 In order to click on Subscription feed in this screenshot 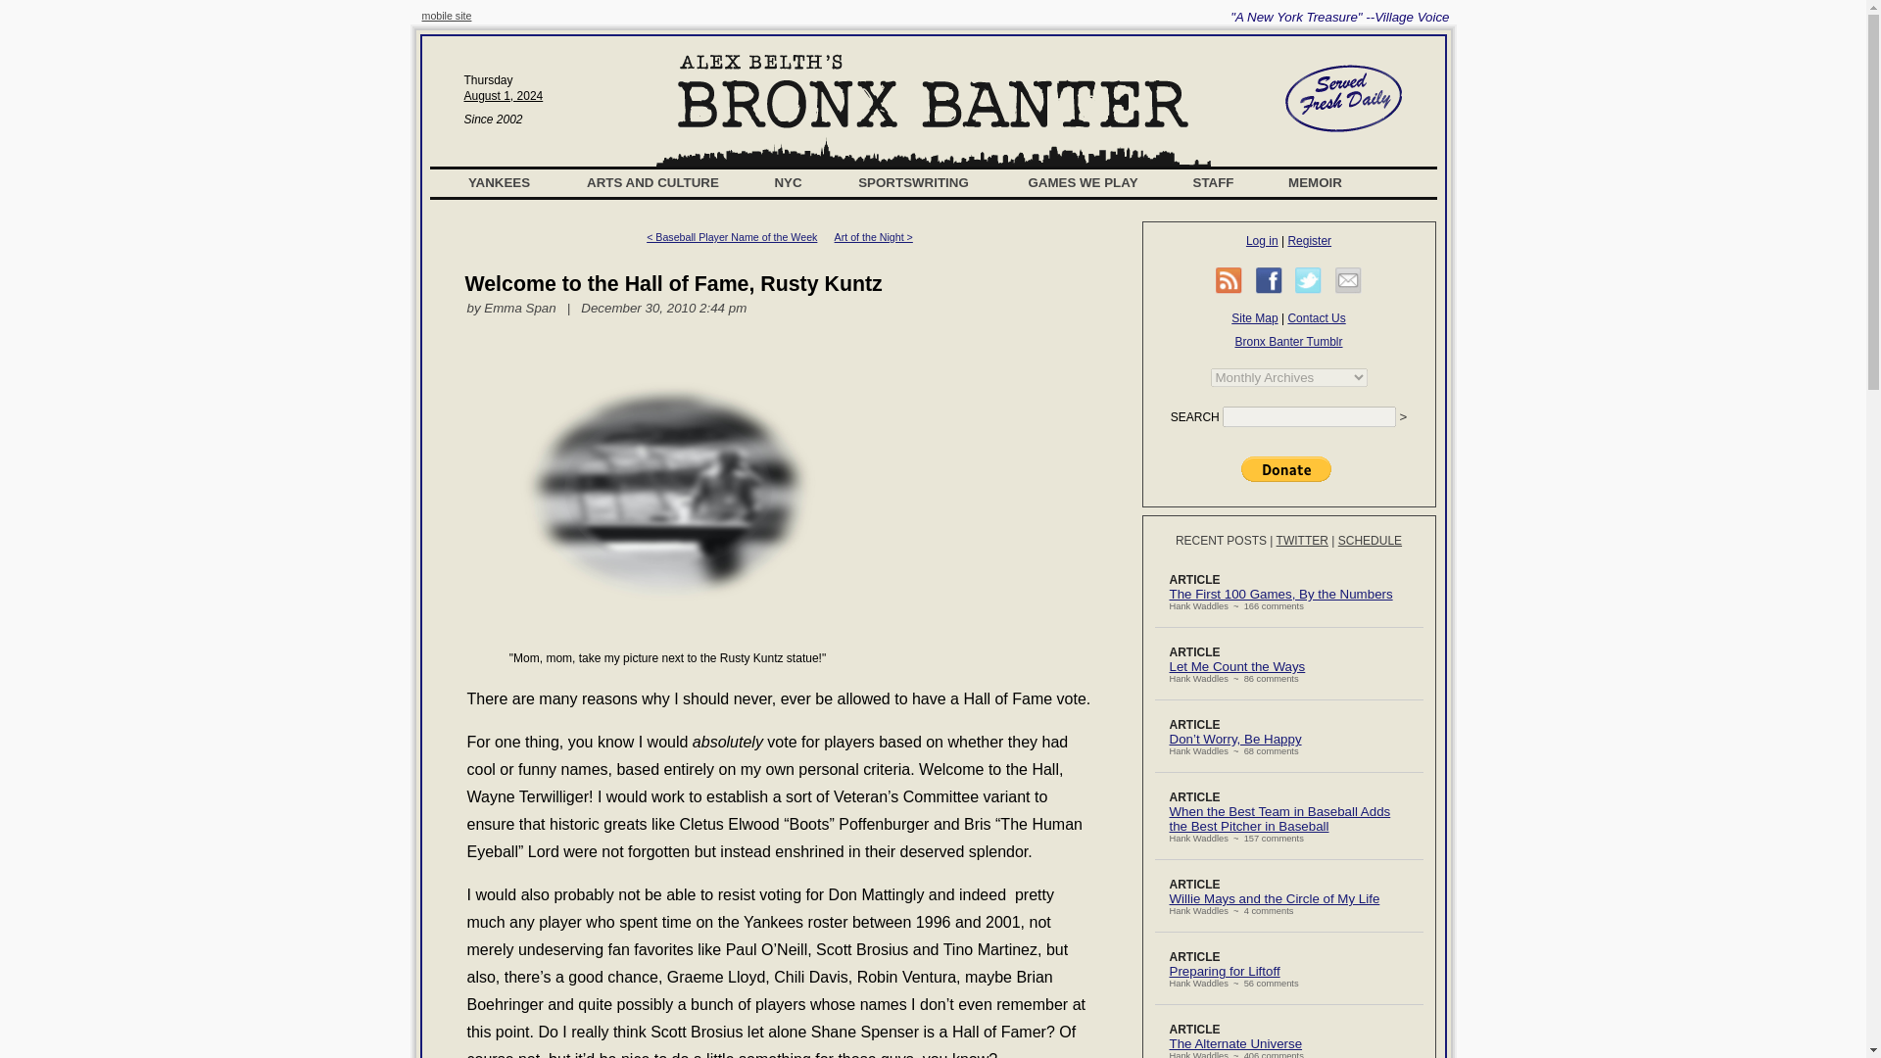, I will do `click(1229, 280)`.